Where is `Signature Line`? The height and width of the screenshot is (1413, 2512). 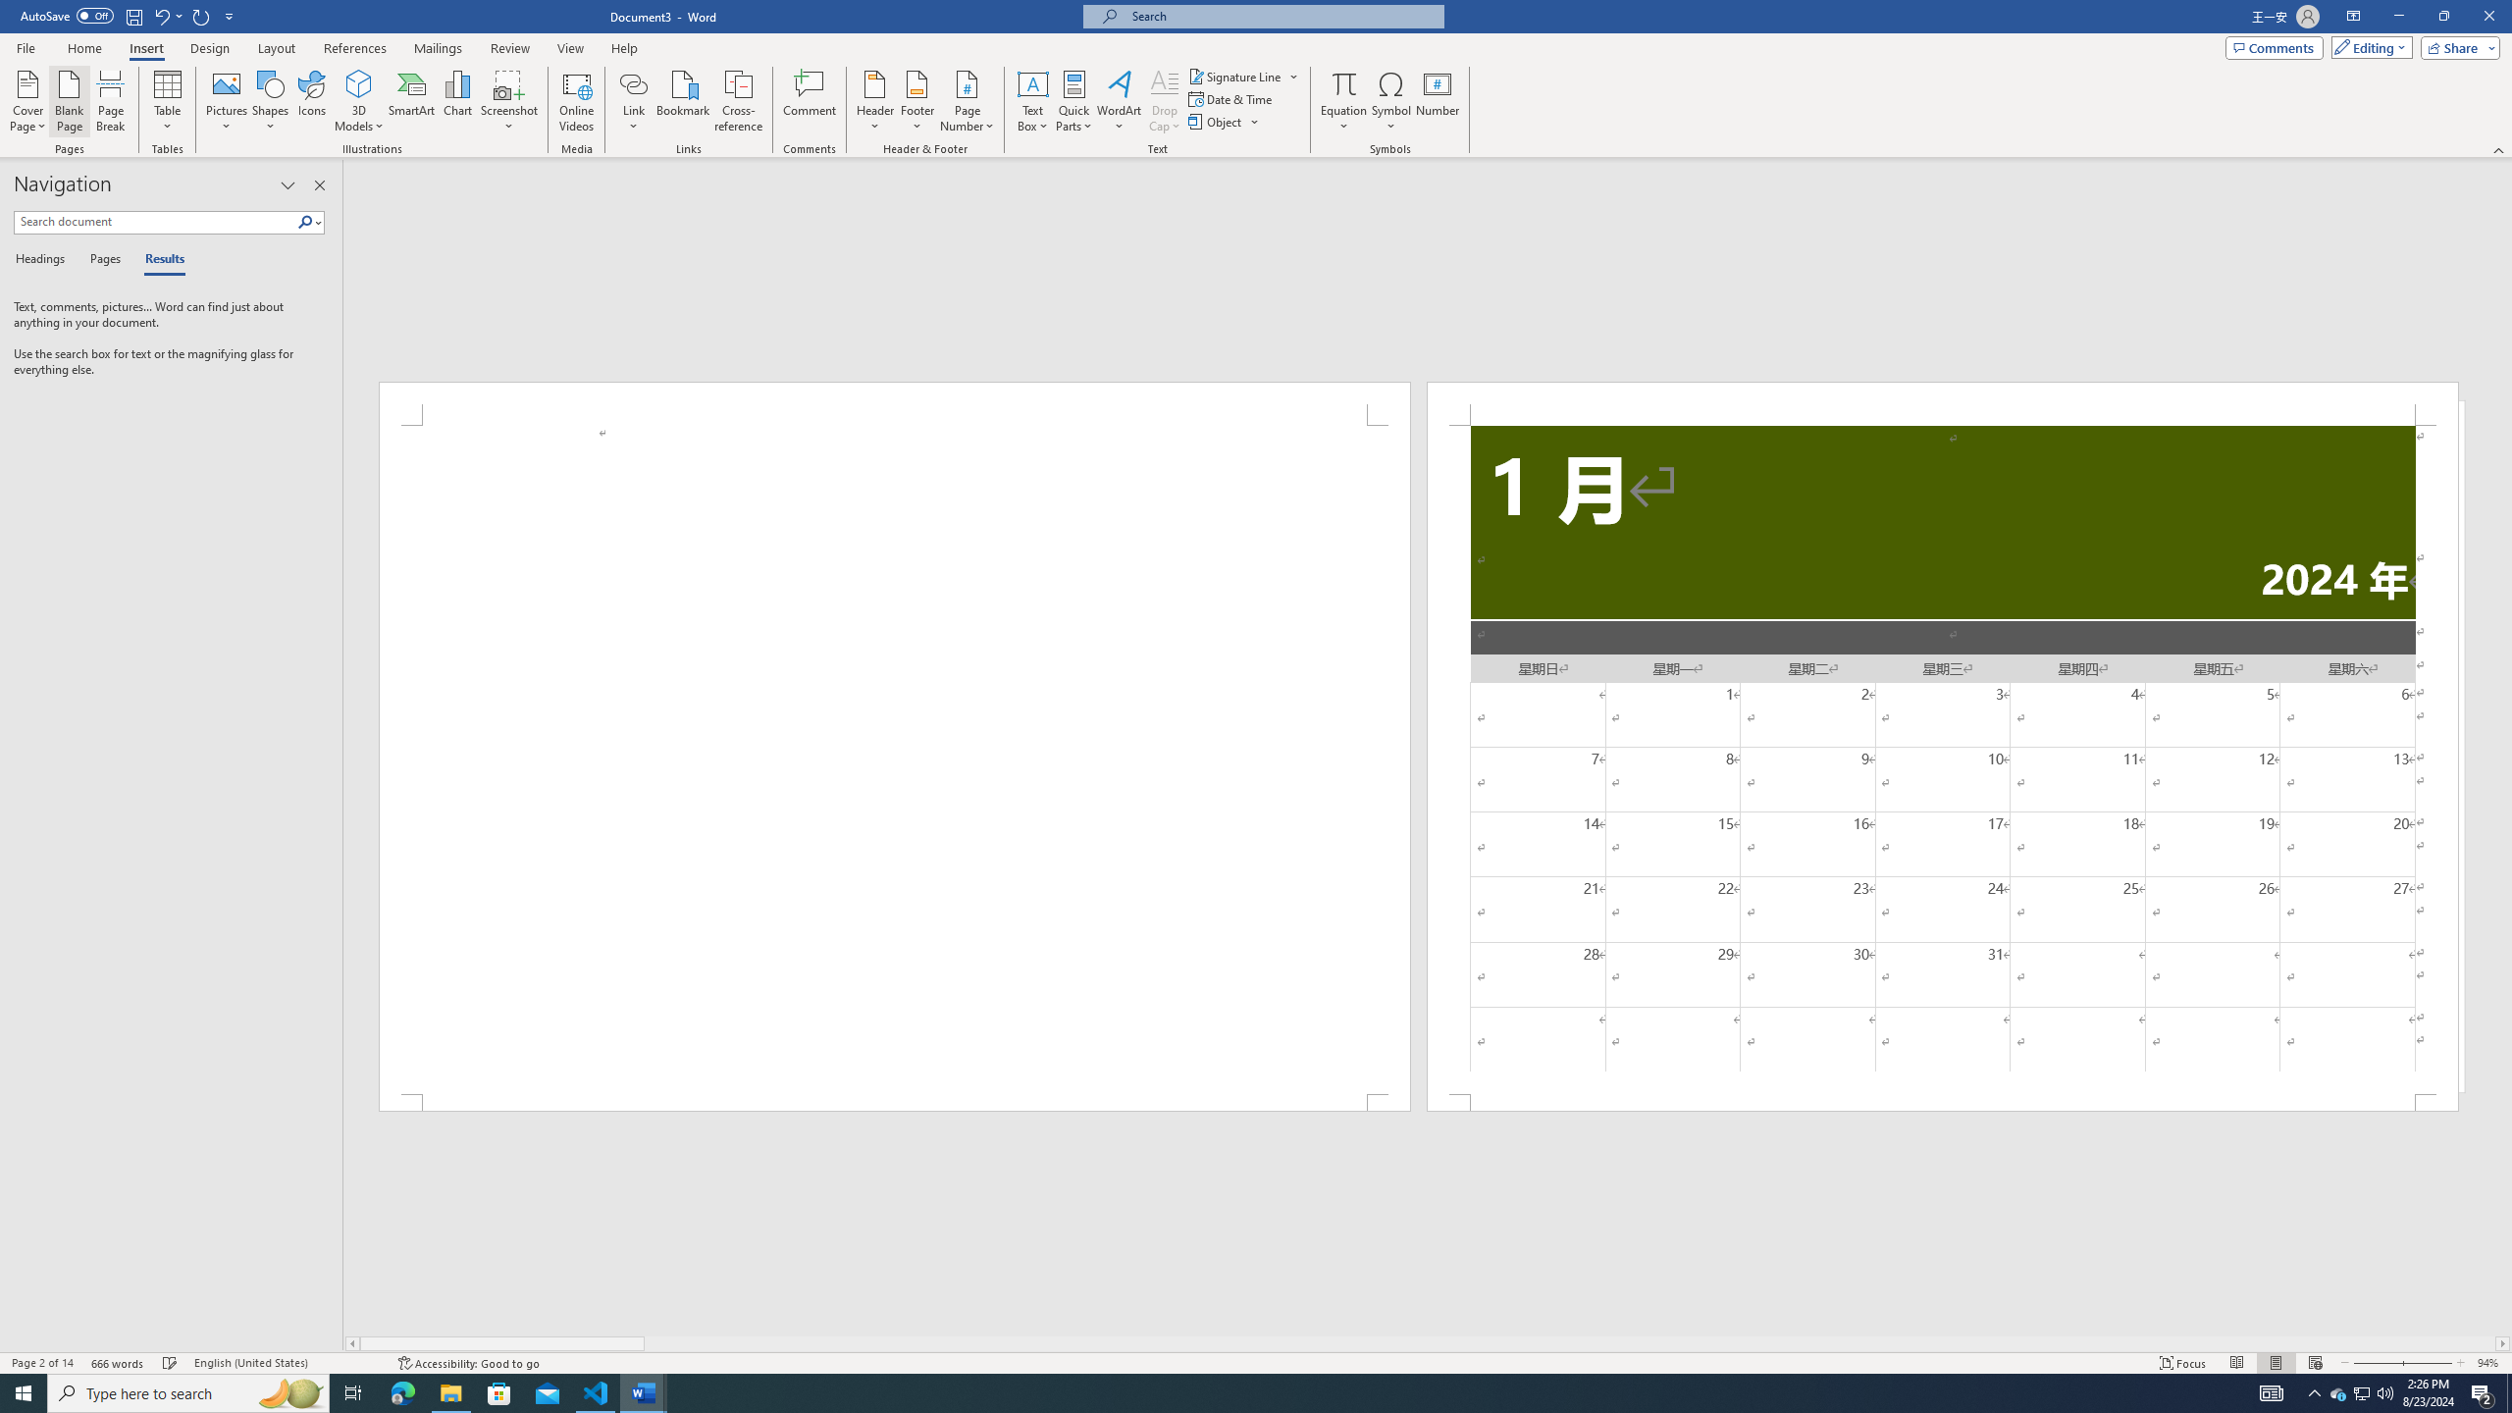 Signature Line is located at coordinates (1235, 77).